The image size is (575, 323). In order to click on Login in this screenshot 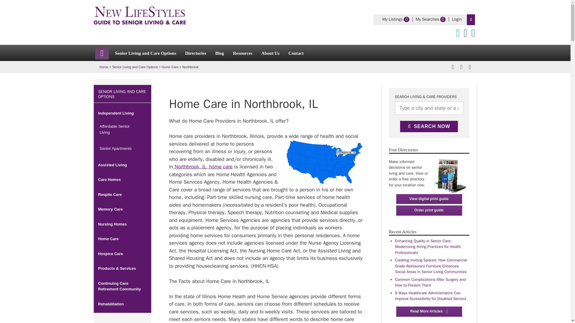, I will do `click(170, 67)`.